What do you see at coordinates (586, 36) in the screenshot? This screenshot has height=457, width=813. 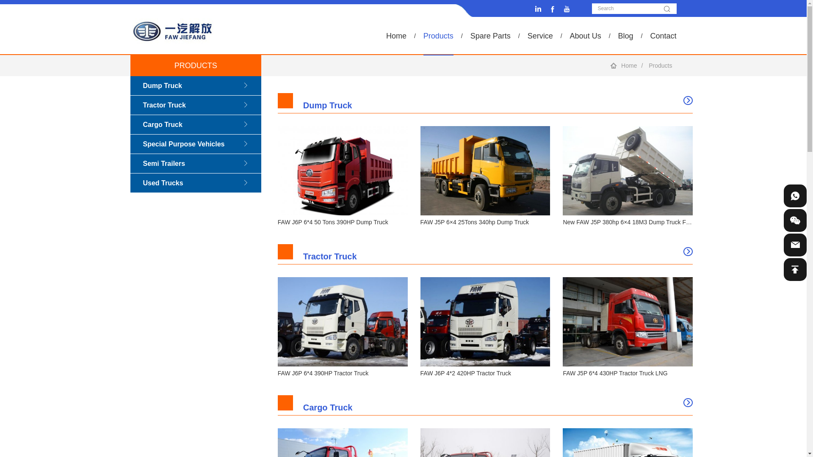 I see `About Us` at bounding box center [586, 36].